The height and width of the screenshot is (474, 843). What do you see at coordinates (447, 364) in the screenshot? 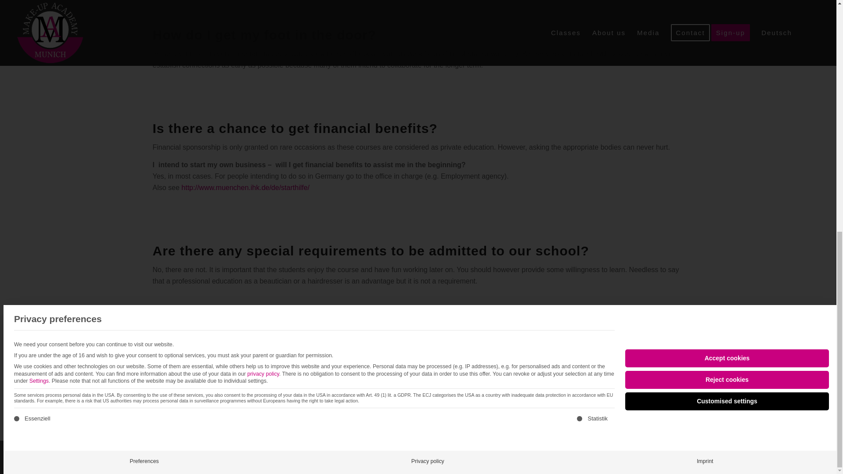
I see `Classes` at bounding box center [447, 364].